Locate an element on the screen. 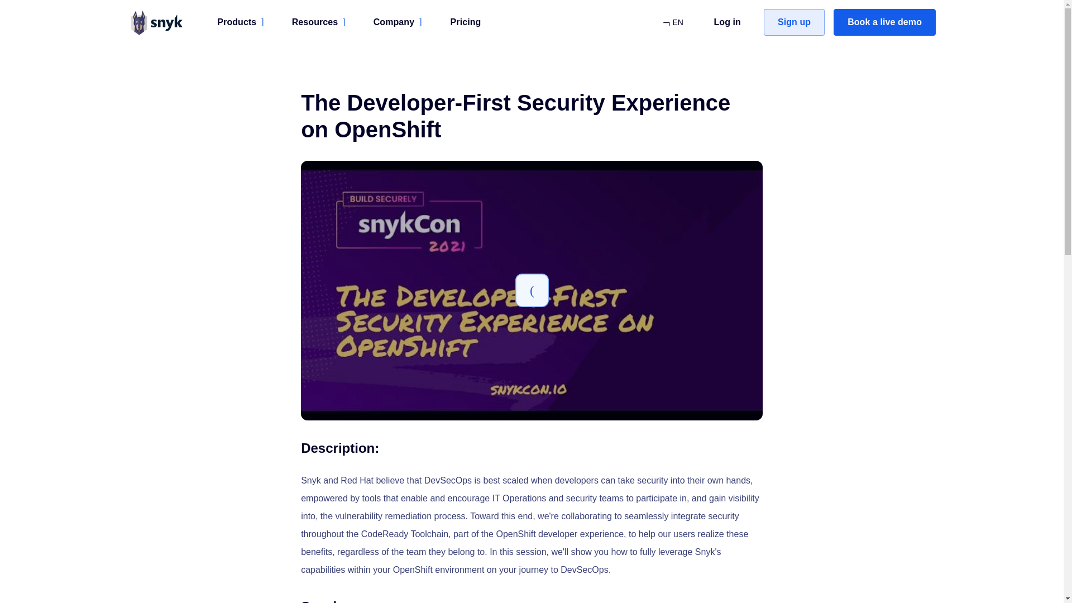 The image size is (1072, 603). Sign up is located at coordinates (794, 22).